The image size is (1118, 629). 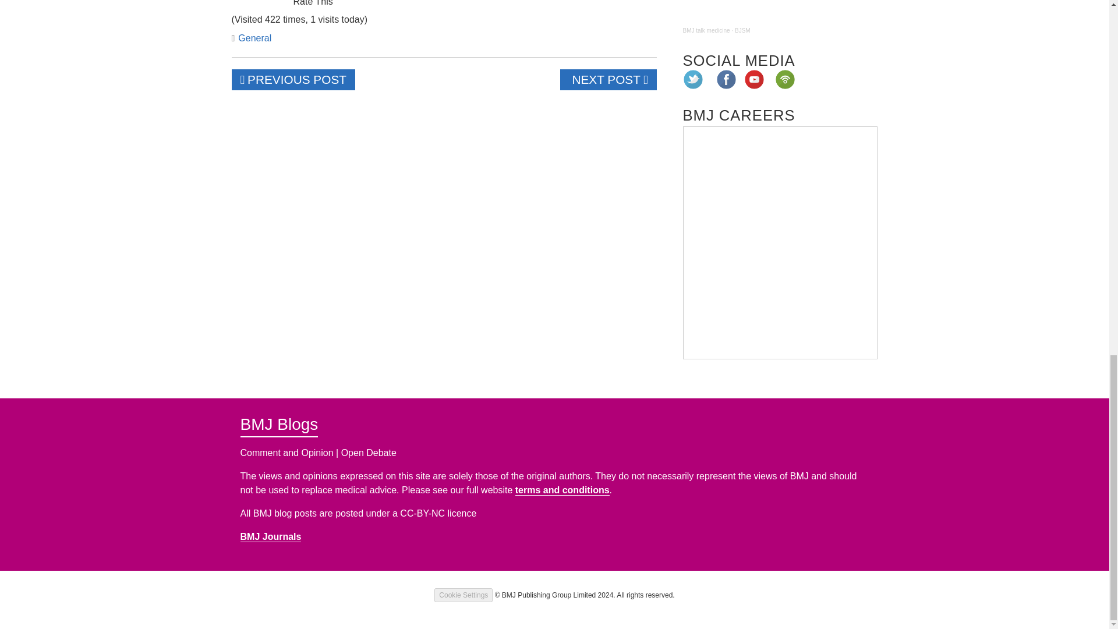 I want to click on BJSM, so click(x=742, y=30).